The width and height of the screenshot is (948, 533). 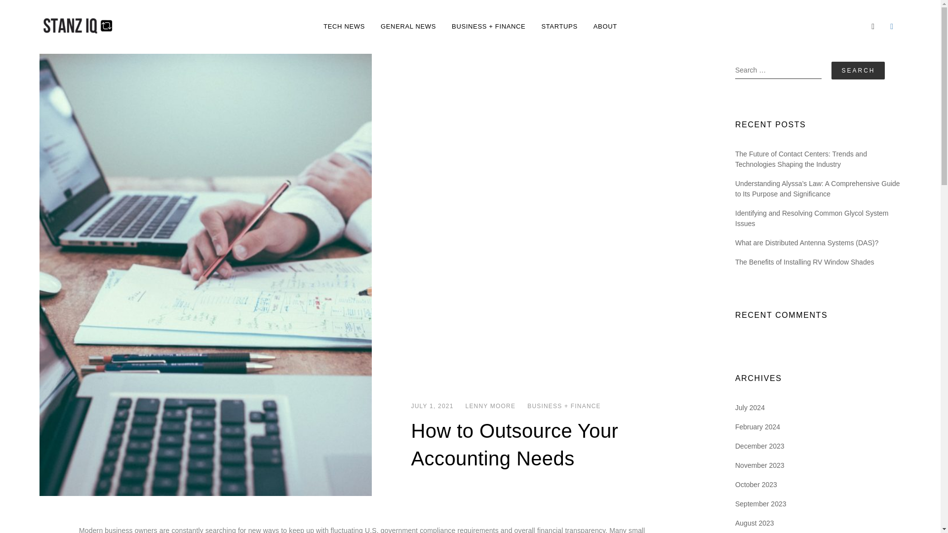 What do you see at coordinates (490, 406) in the screenshot?
I see `LENNY MOORE` at bounding box center [490, 406].